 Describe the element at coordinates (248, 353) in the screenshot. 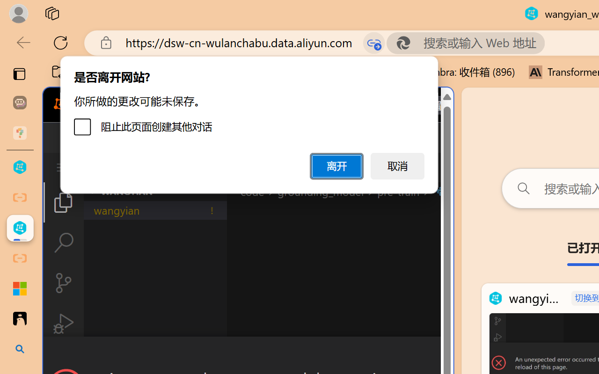

I see `Class: actions-container` at that location.